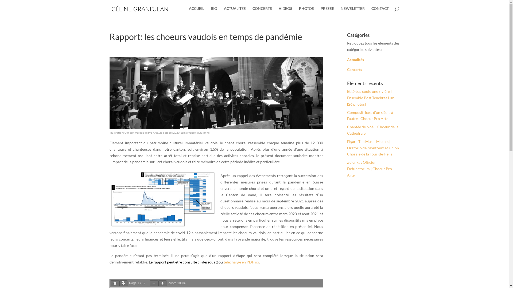  Describe the element at coordinates (306, 12) in the screenshot. I see `PHOTOS` at that location.